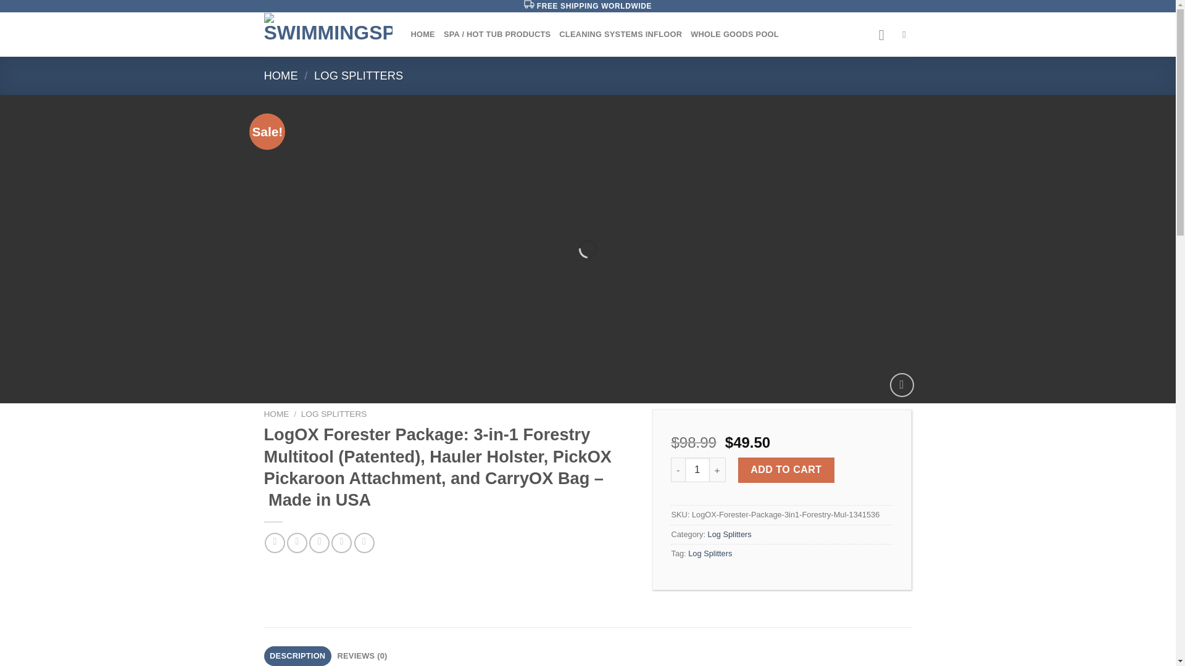 Image resolution: width=1185 pixels, height=666 pixels. What do you see at coordinates (423, 35) in the screenshot?
I see `HOME` at bounding box center [423, 35].